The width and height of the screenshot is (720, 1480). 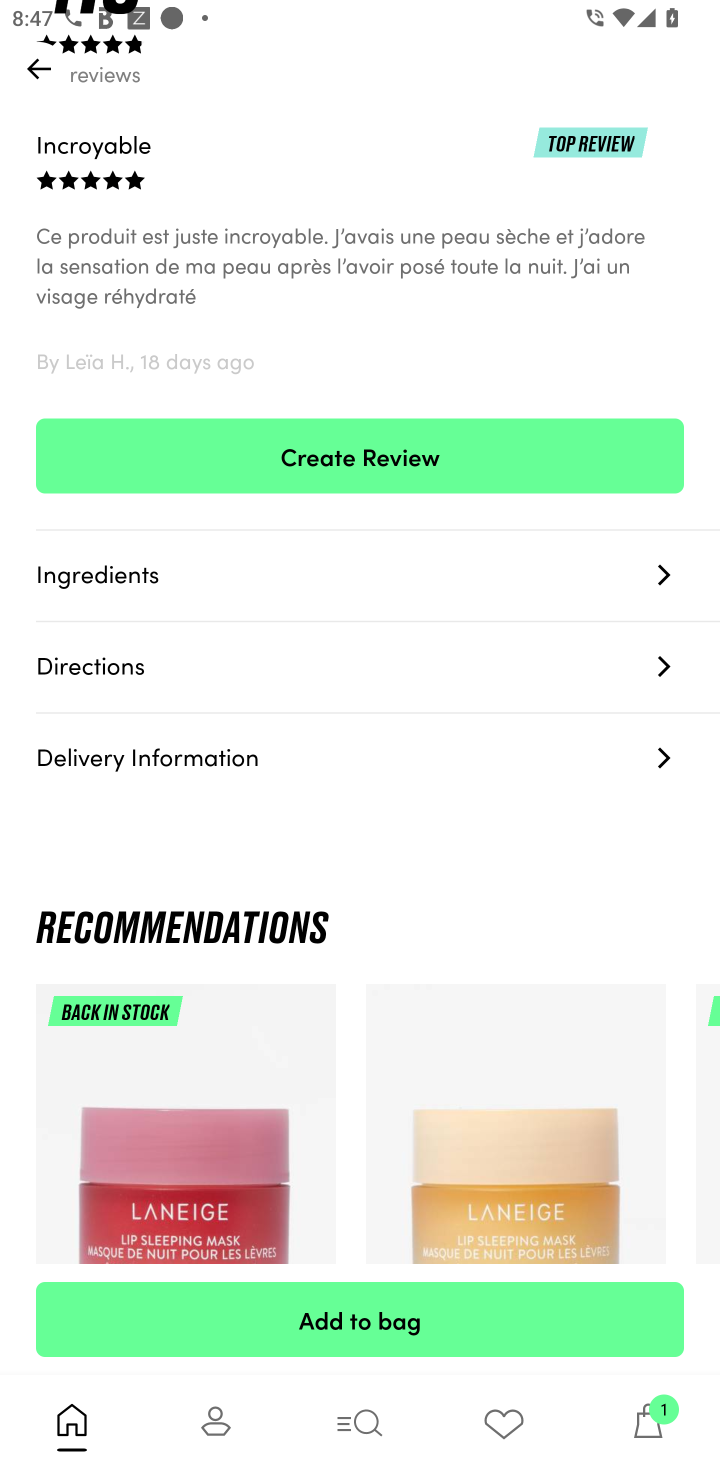 What do you see at coordinates (648, 1427) in the screenshot?
I see `1` at bounding box center [648, 1427].